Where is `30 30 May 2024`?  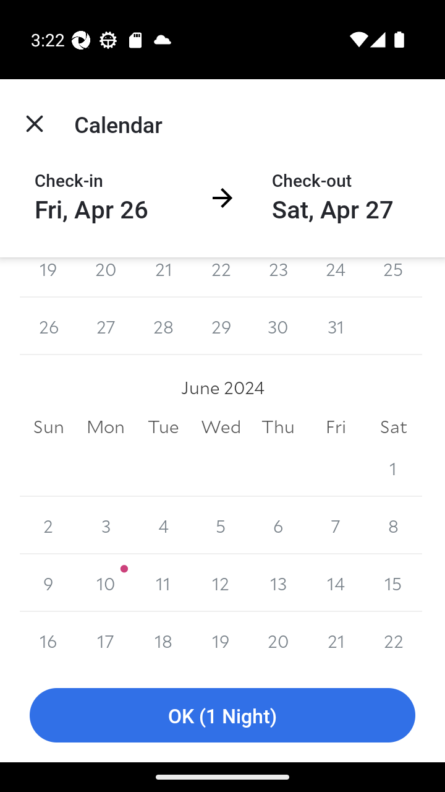 30 30 May 2024 is located at coordinates (278, 326).